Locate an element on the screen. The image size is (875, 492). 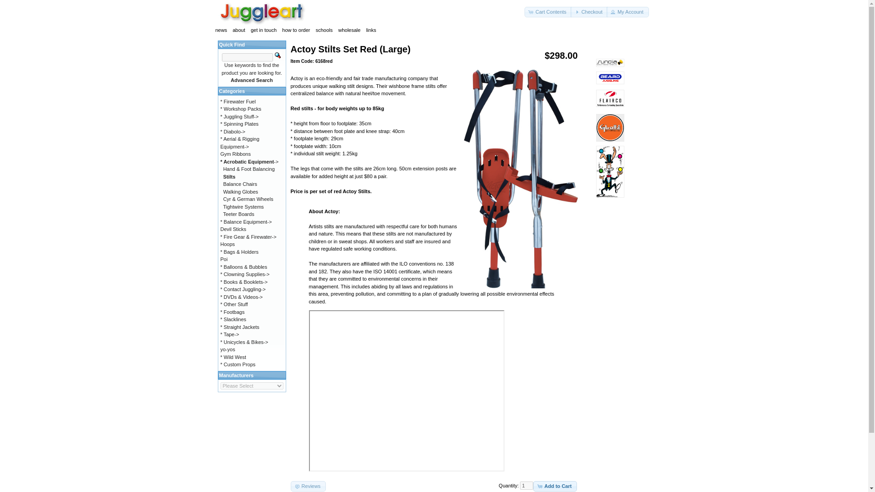
links is located at coordinates (371, 30).